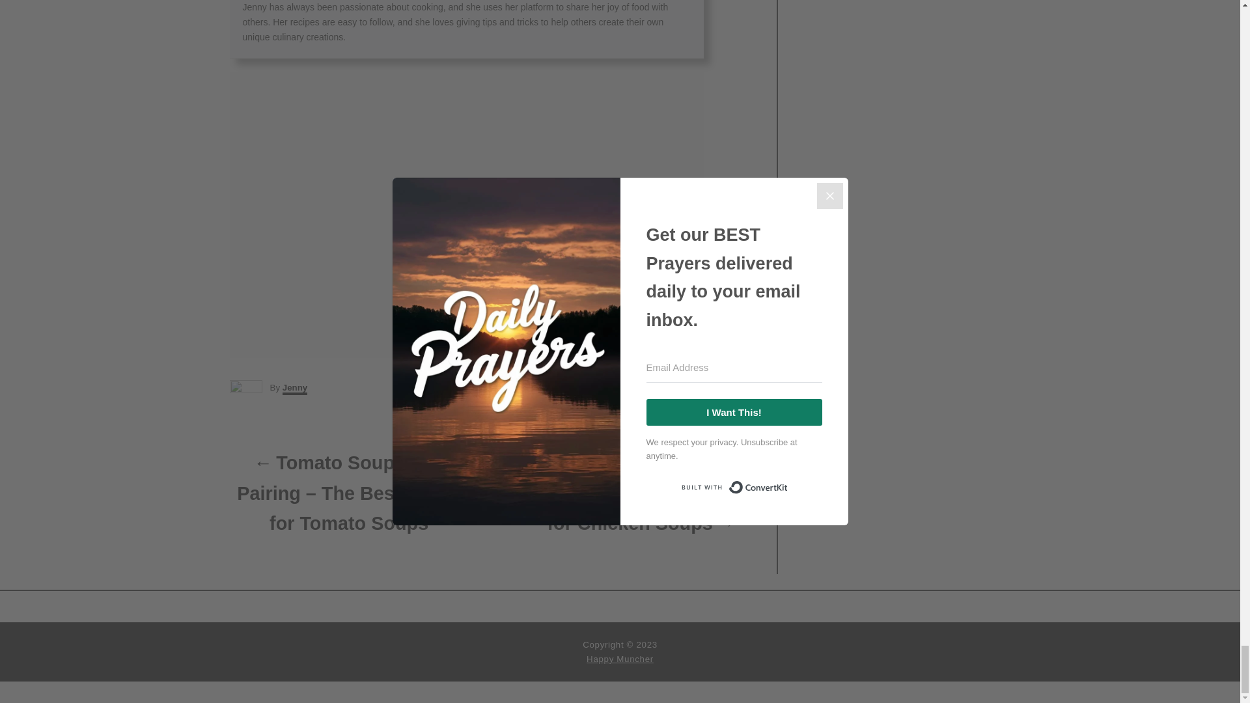 This screenshot has height=703, width=1250. What do you see at coordinates (620, 659) in the screenshot?
I see `Happy Muncher` at bounding box center [620, 659].